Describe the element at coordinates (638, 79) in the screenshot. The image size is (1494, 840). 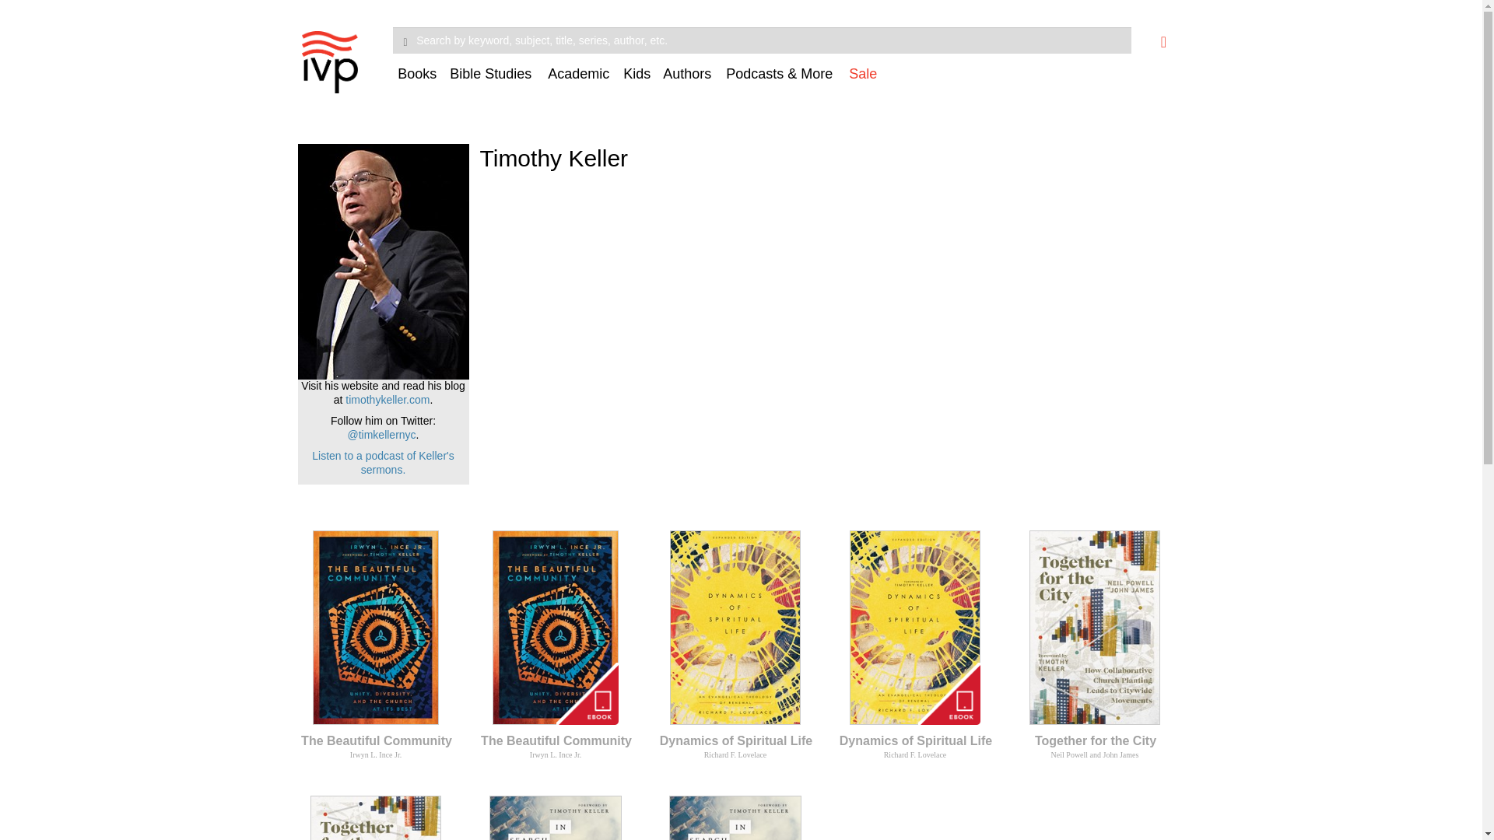
I see `Kids` at that location.